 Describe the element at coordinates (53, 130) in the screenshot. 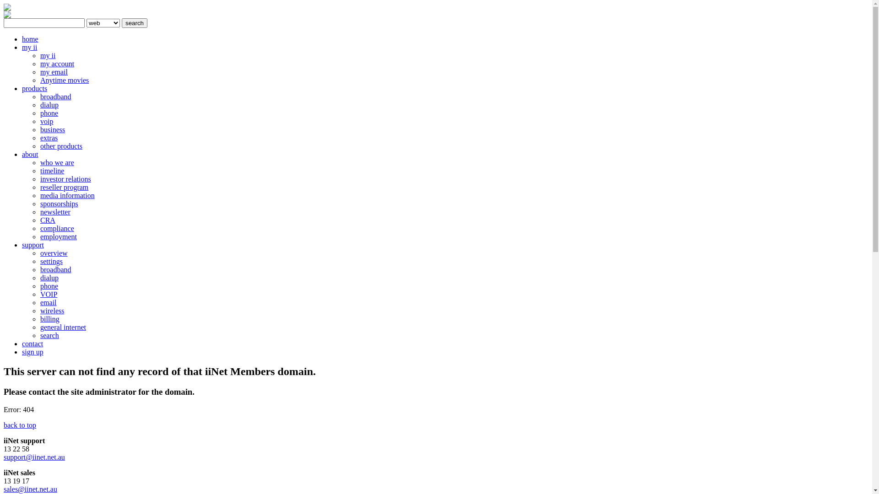

I see `business` at that location.